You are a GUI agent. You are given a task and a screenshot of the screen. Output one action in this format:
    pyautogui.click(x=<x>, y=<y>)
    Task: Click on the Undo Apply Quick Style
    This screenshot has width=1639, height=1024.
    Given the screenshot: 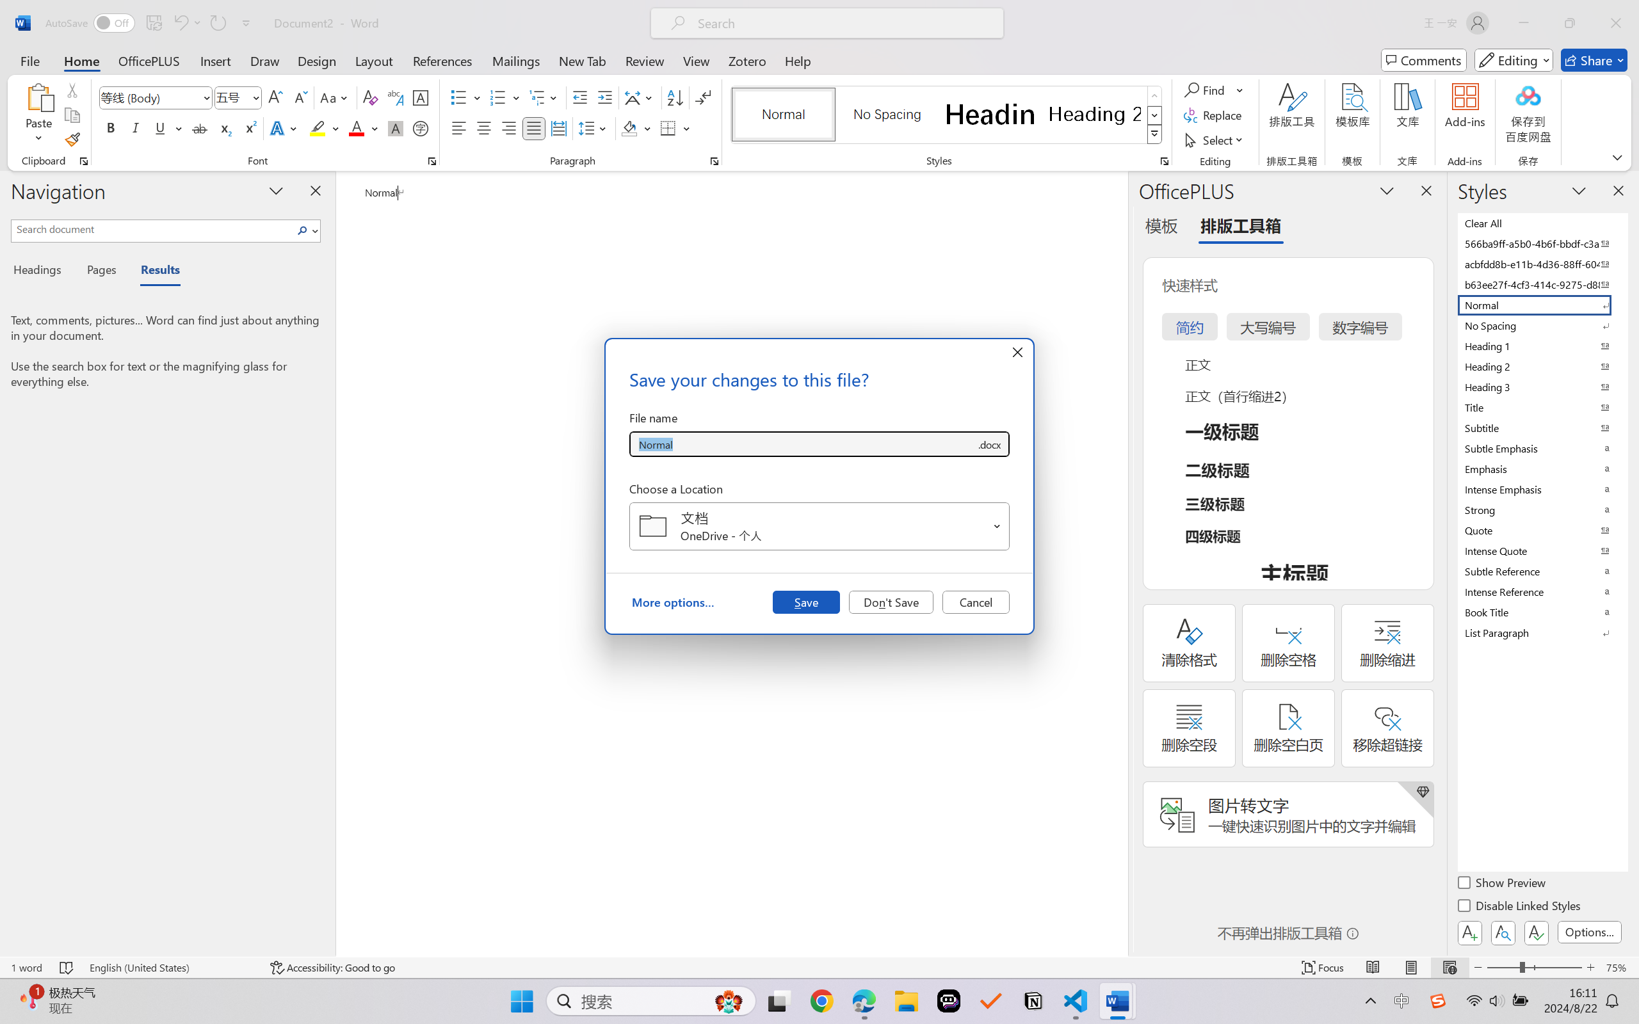 What is the action you would take?
    pyautogui.click(x=180, y=23)
    